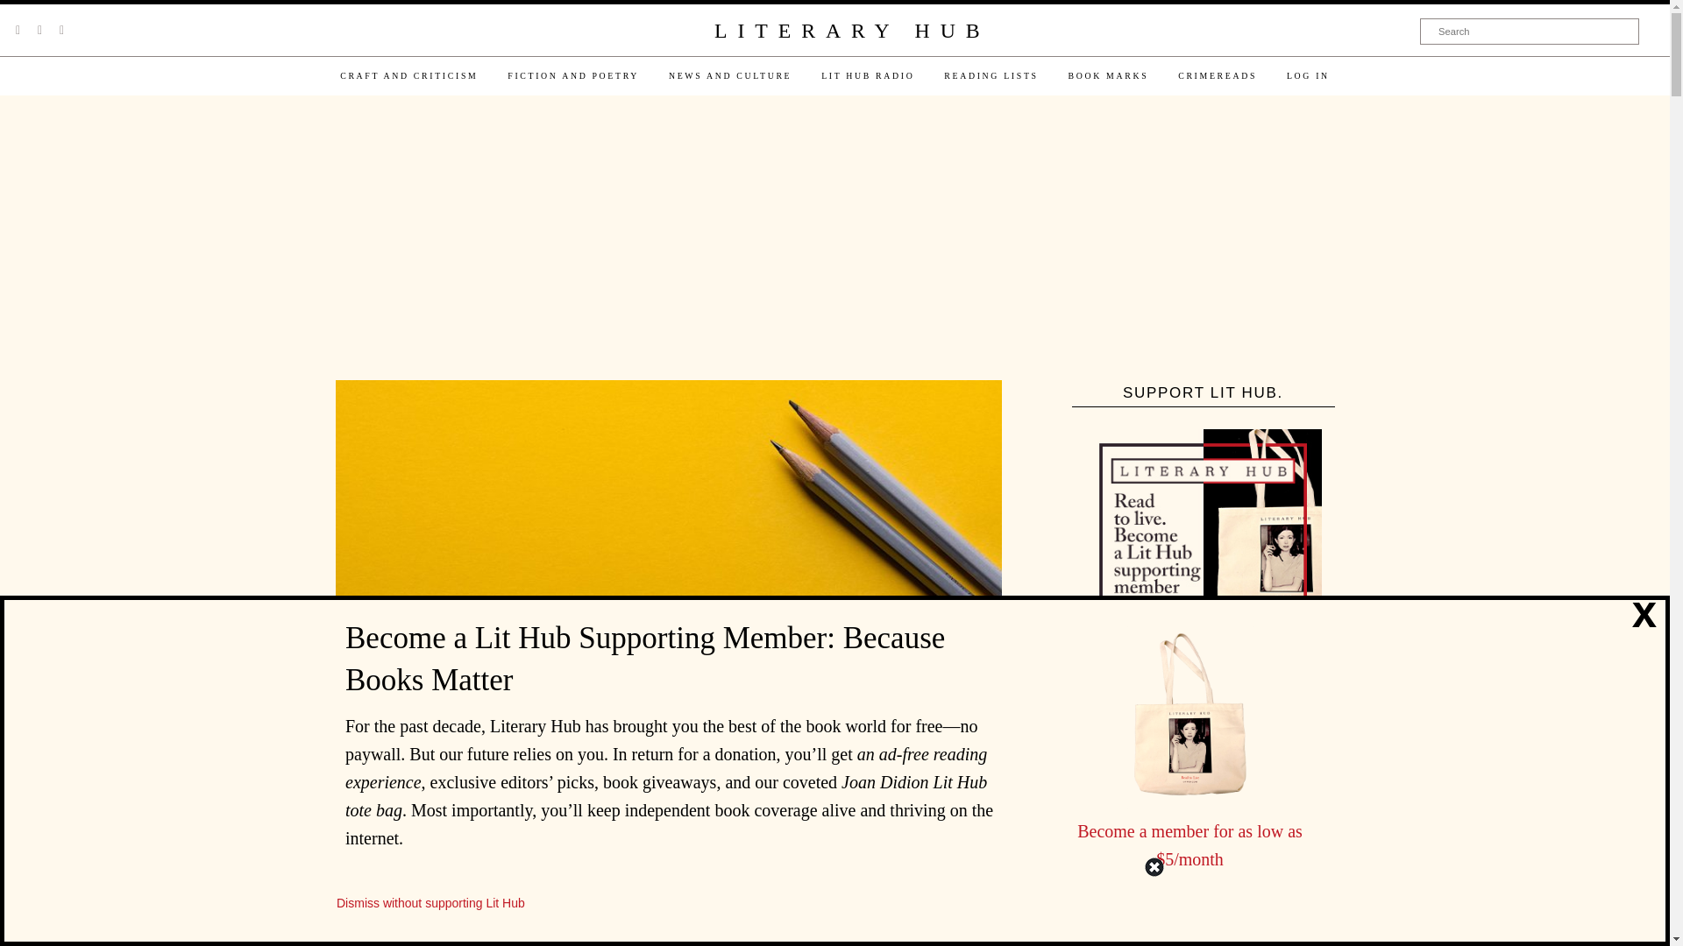 This screenshot has width=1683, height=946. Describe the element at coordinates (834, 239) in the screenshot. I see `3rd party ad content` at that location.